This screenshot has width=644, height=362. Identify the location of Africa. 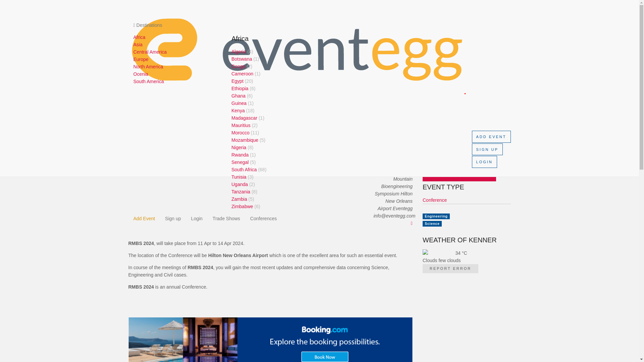
(139, 37).